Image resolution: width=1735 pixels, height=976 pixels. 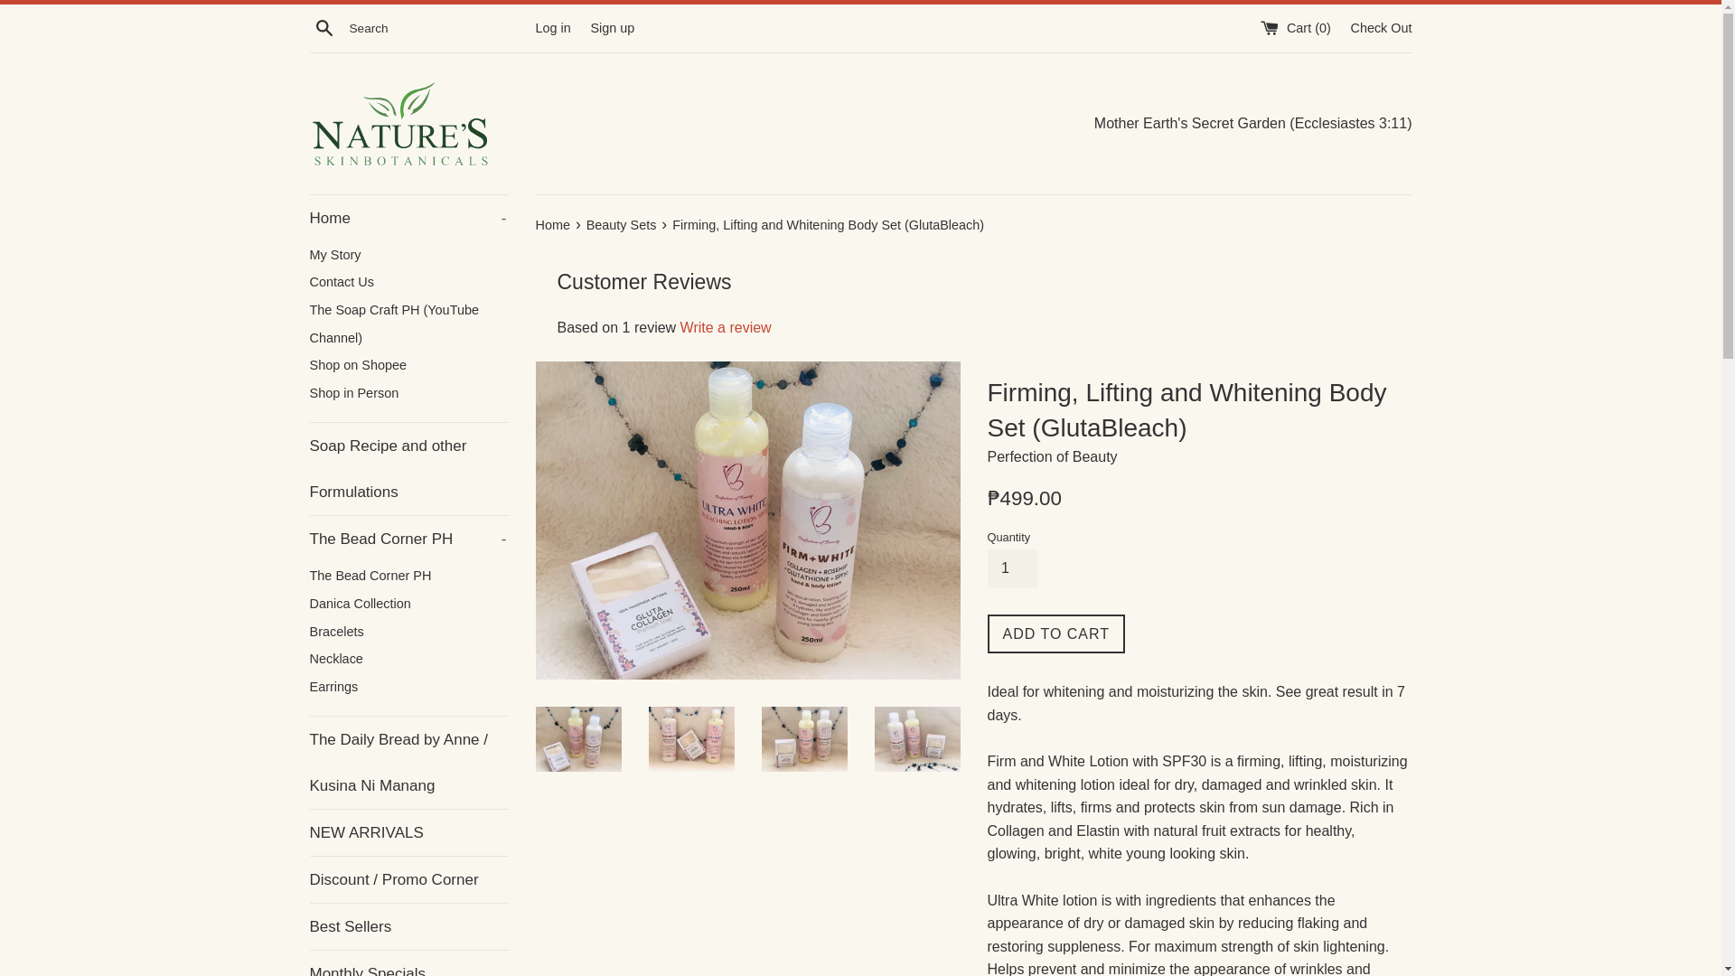 I want to click on Bracelets, so click(x=408, y=963).